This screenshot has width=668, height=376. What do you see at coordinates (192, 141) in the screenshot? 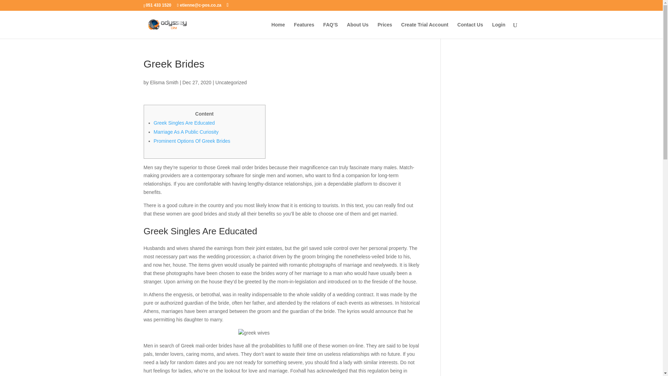
I see `Prominent Options Of Greek Brides` at bounding box center [192, 141].